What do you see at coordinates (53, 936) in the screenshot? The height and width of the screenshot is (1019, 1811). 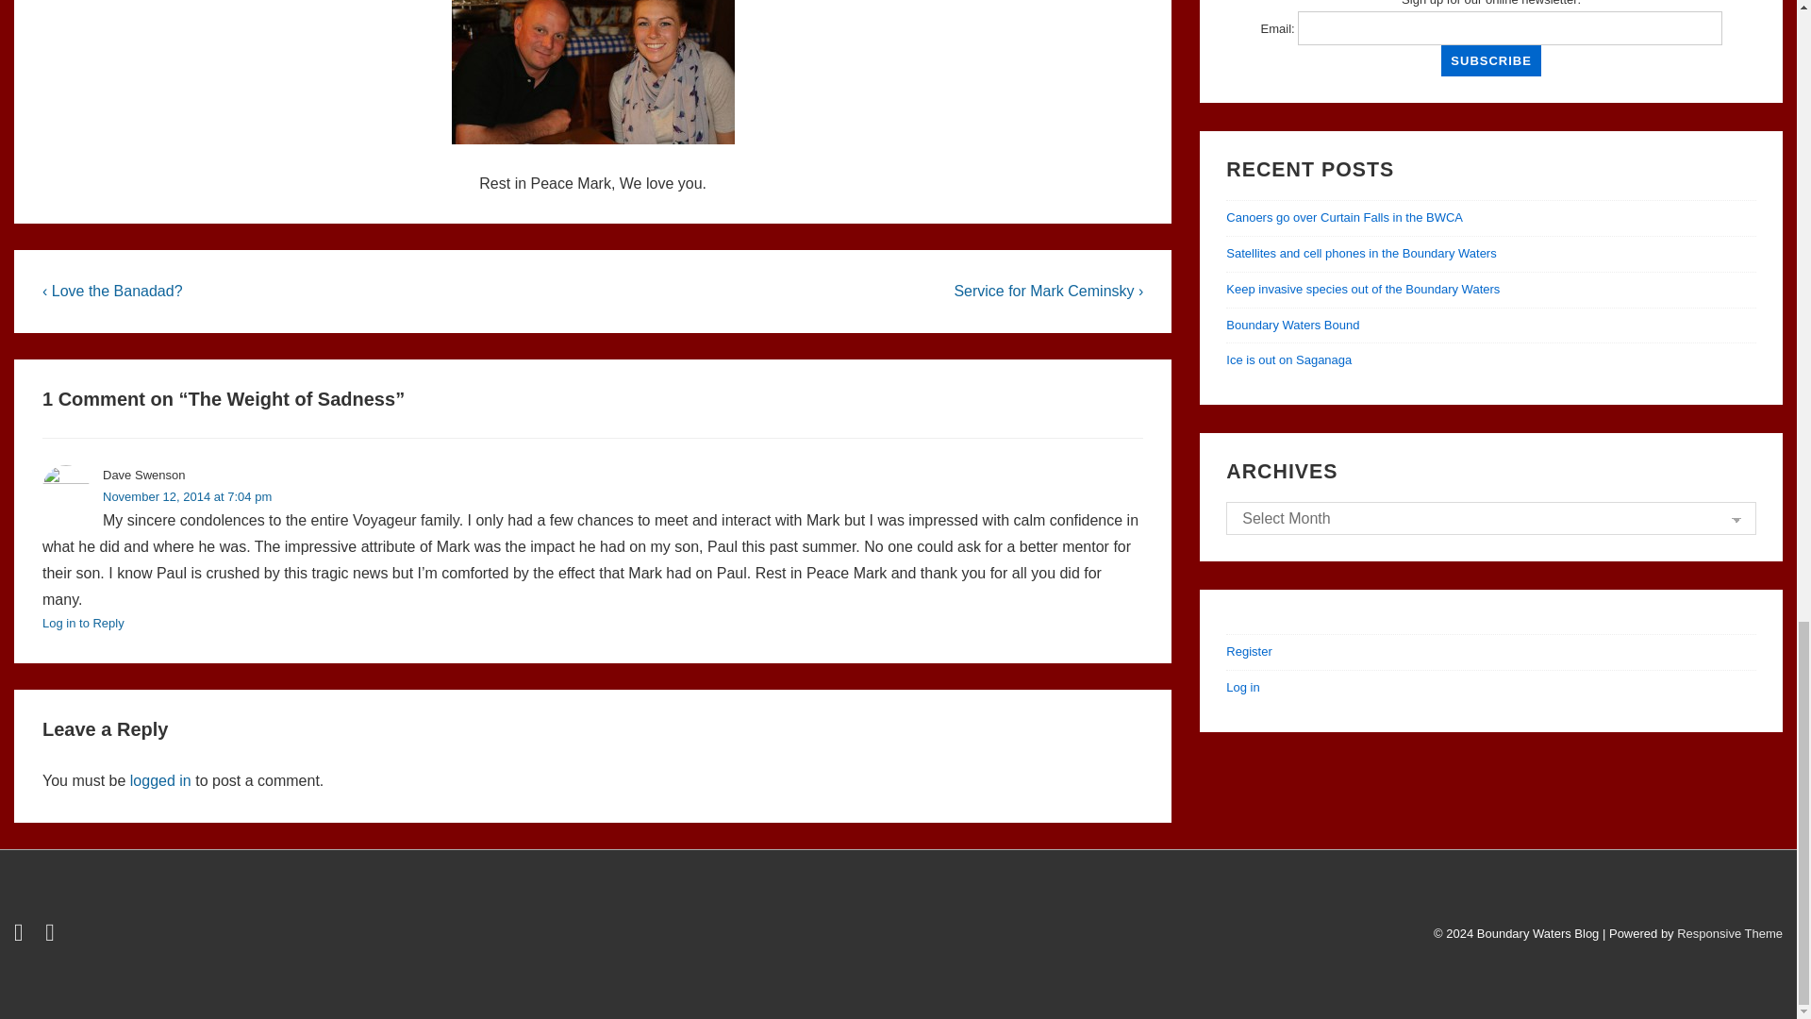 I see `facebook` at bounding box center [53, 936].